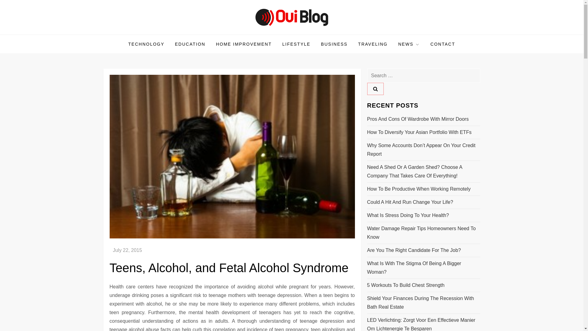 The height and width of the screenshot is (331, 588). I want to click on Pros And Cons Of Wardrobe With Mirror Doors, so click(418, 119).